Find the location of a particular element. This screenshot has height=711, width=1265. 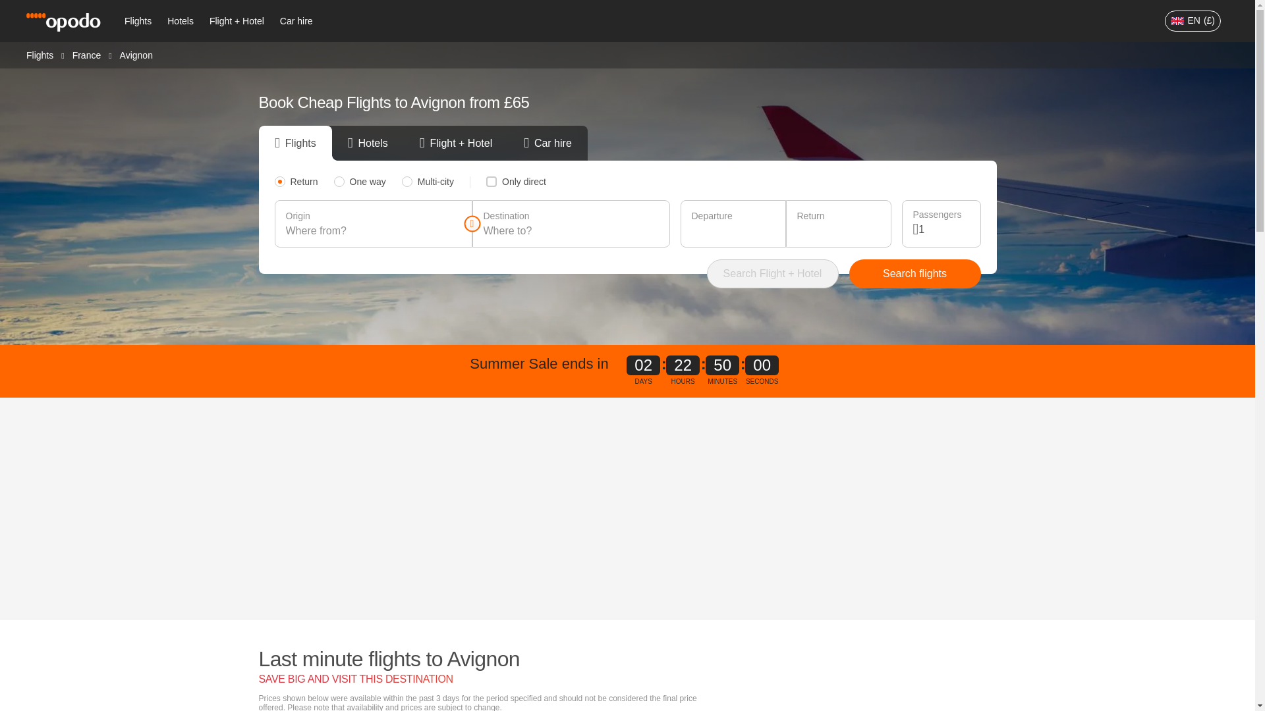

Hotels is located at coordinates (180, 21).